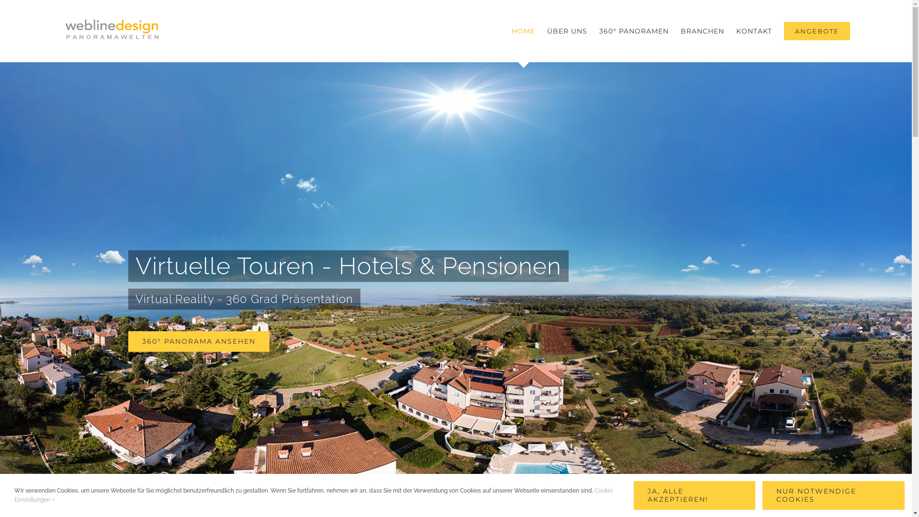 Image resolution: width=919 pixels, height=517 pixels. What do you see at coordinates (834, 495) in the screenshot?
I see `NUR NOTWENDIGE COOKIES` at bounding box center [834, 495].